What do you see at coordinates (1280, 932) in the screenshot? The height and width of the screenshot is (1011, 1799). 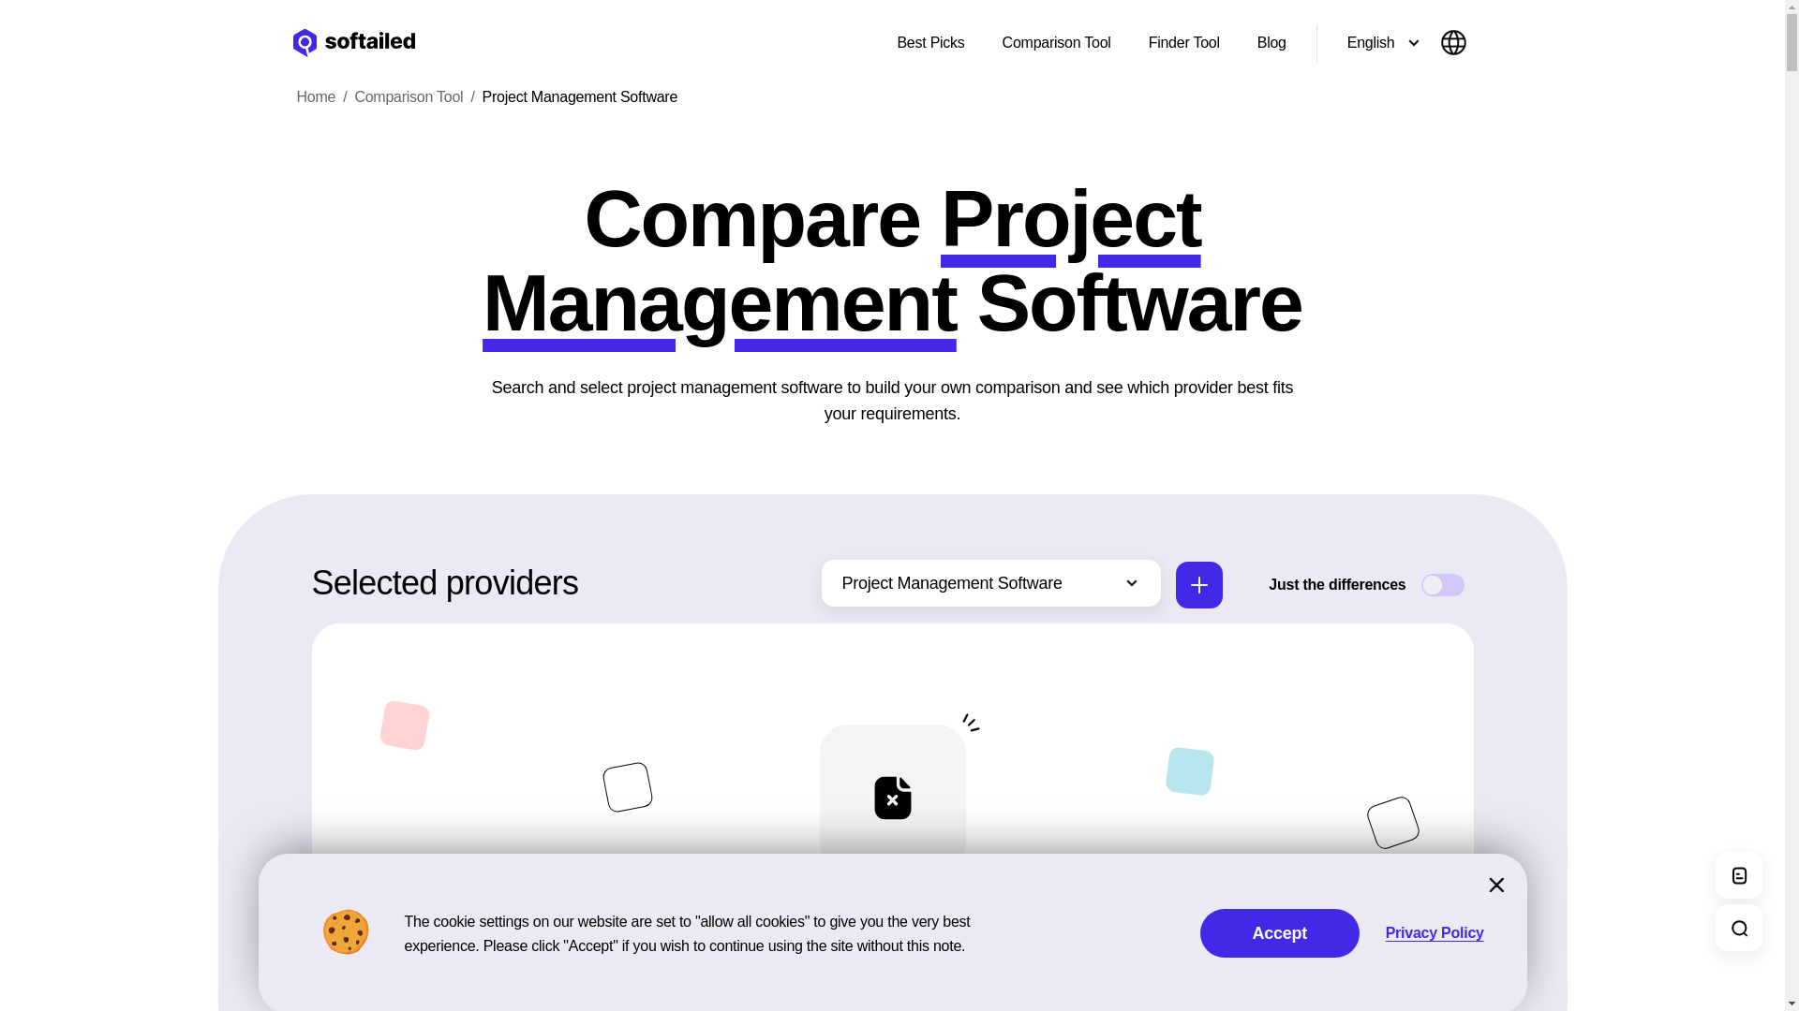 I see `Accept` at bounding box center [1280, 932].